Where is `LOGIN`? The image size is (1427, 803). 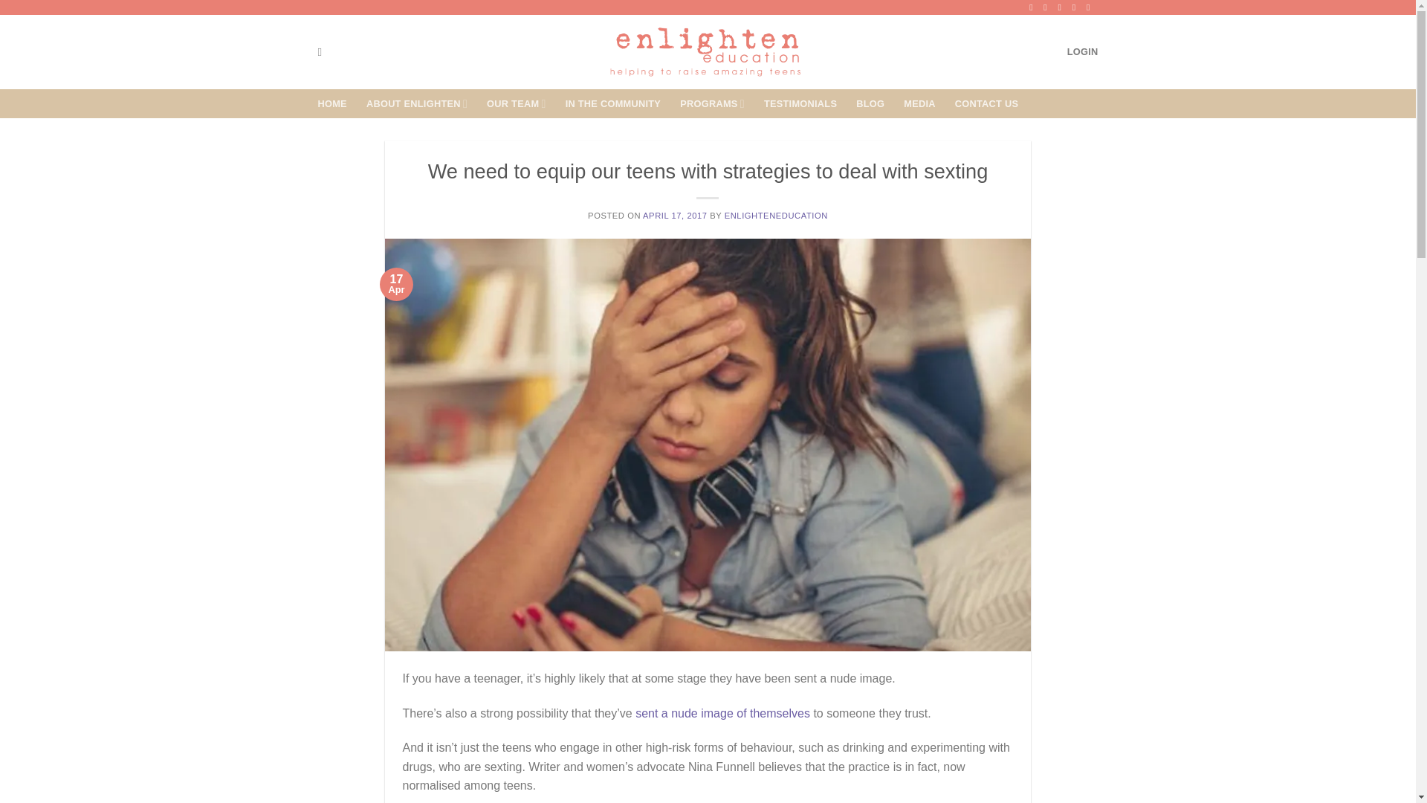
LOGIN is located at coordinates (1083, 51).